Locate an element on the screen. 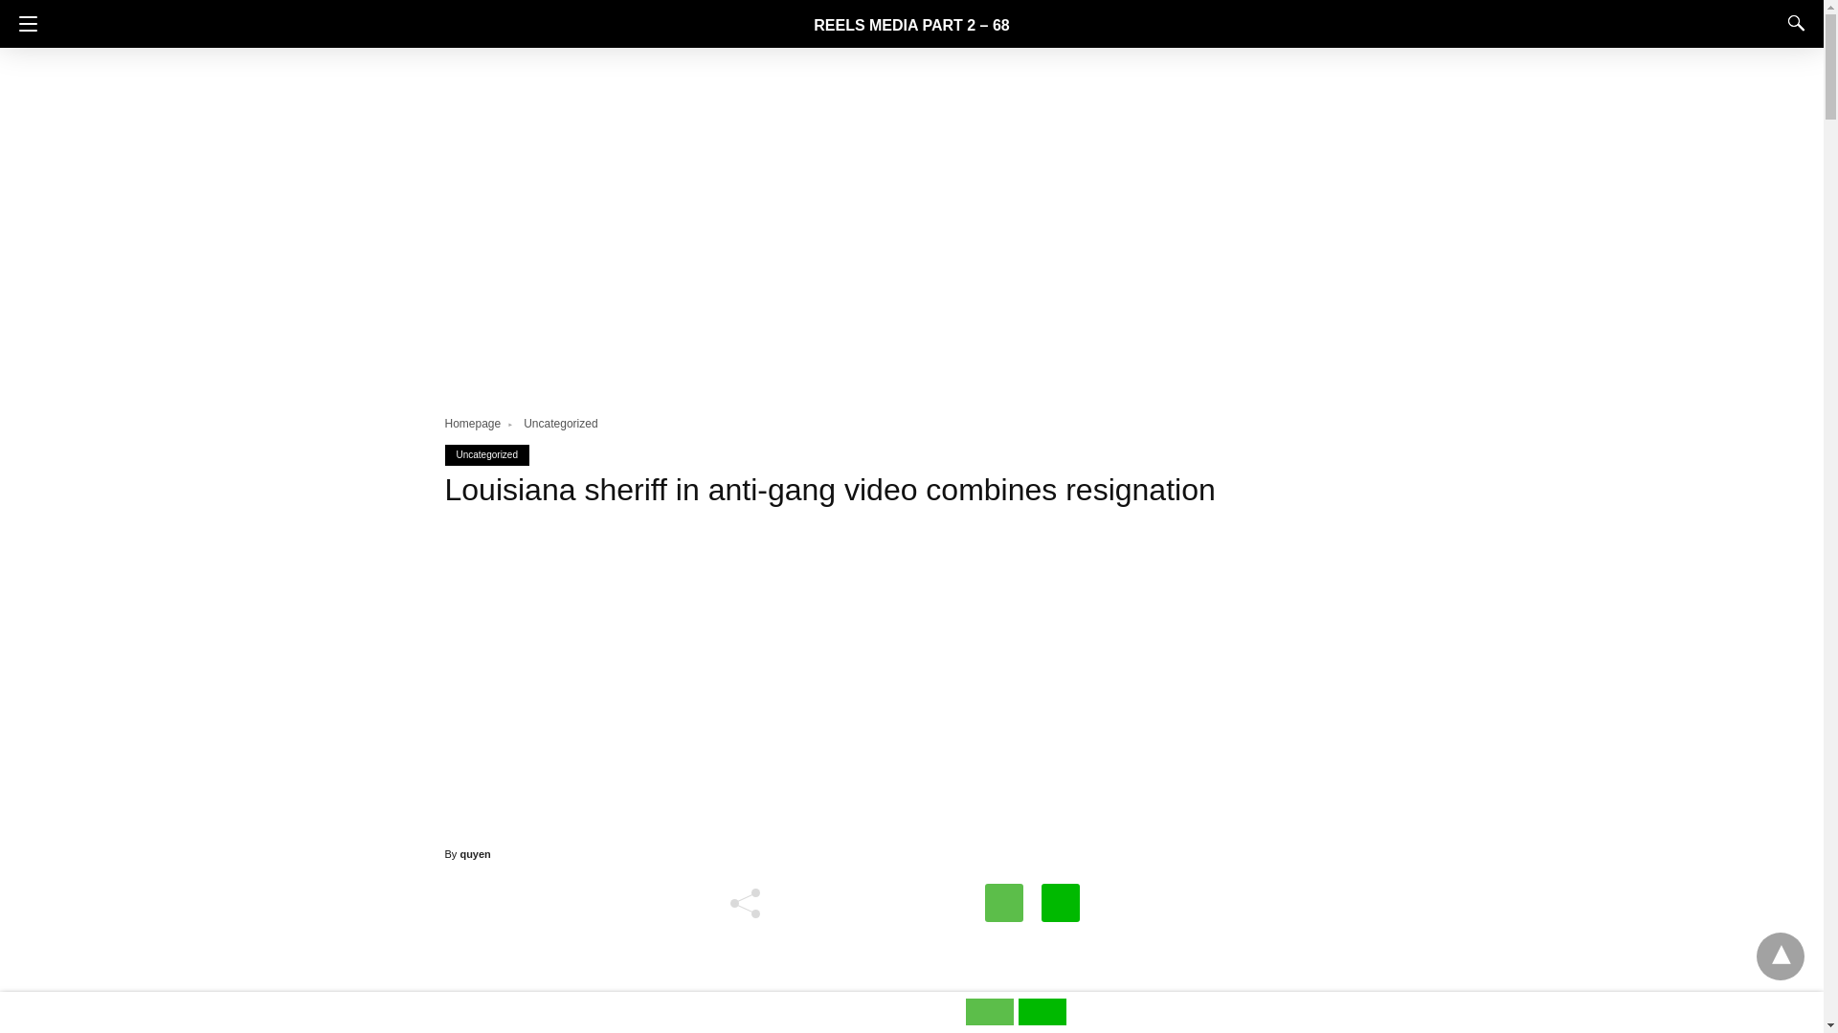  Uncategorized is located at coordinates (486, 453).